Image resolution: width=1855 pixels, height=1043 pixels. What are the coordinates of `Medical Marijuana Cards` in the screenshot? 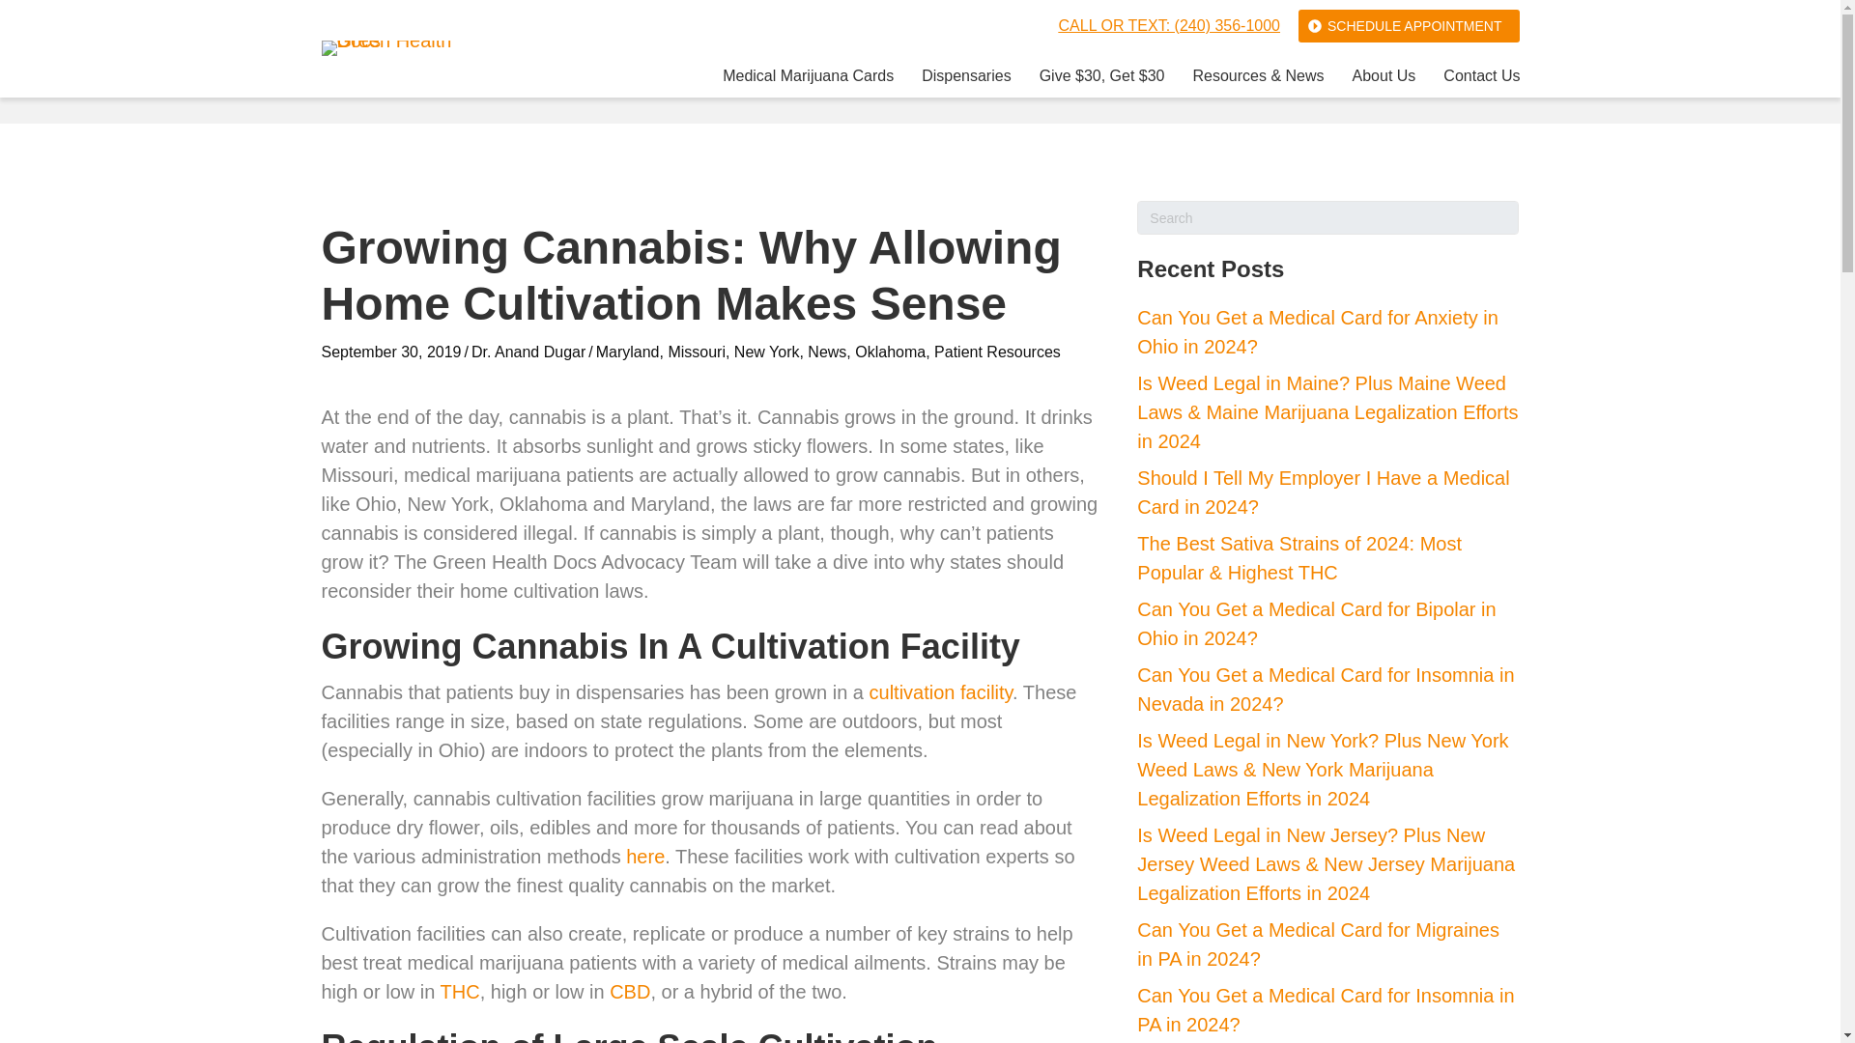 It's located at (808, 79).